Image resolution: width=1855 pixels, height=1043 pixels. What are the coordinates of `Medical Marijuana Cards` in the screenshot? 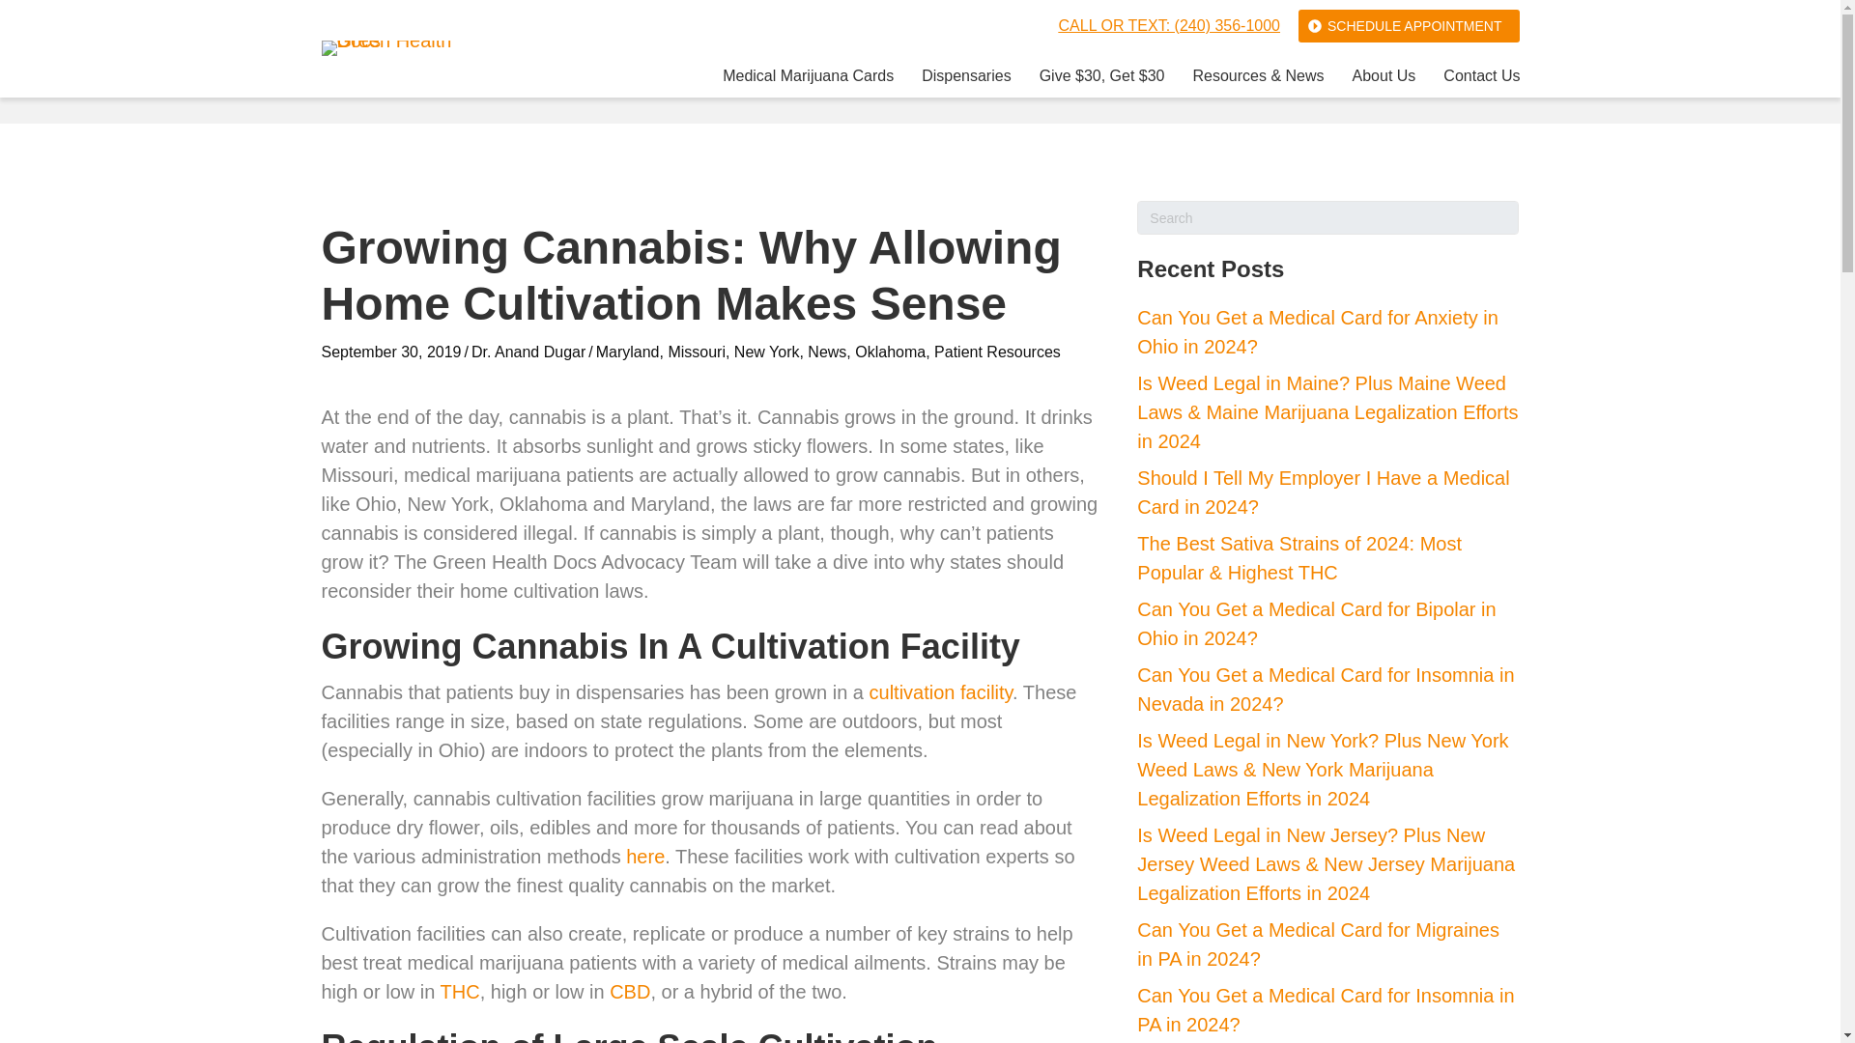 It's located at (808, 79).